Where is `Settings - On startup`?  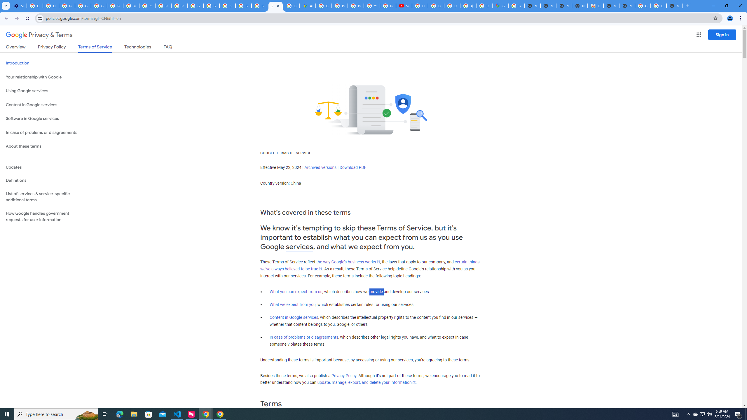 Settings - On startup is located at coordinates (19, 6).